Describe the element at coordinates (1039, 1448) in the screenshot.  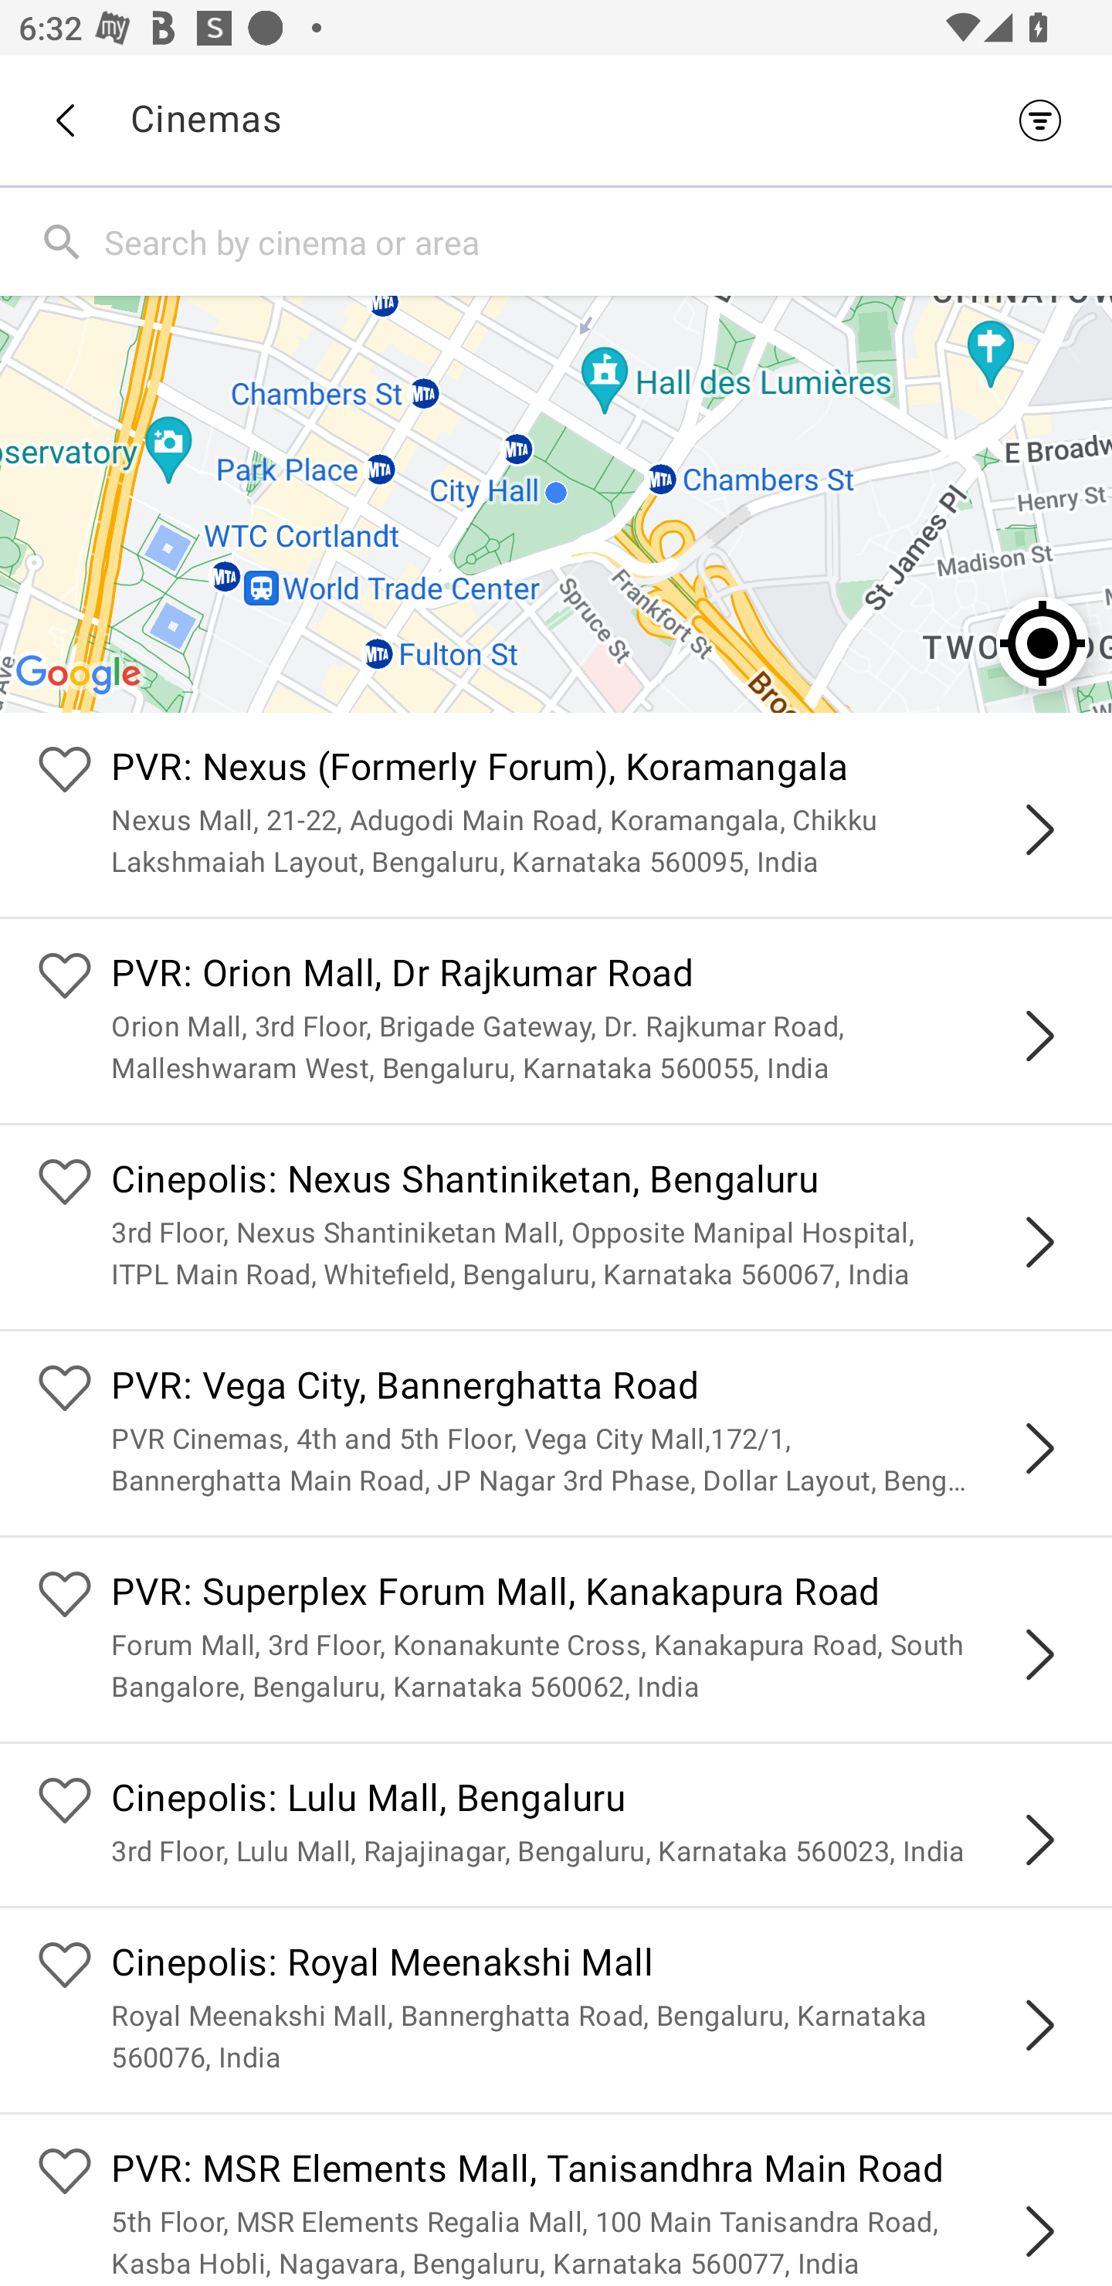
I see `` at that location.